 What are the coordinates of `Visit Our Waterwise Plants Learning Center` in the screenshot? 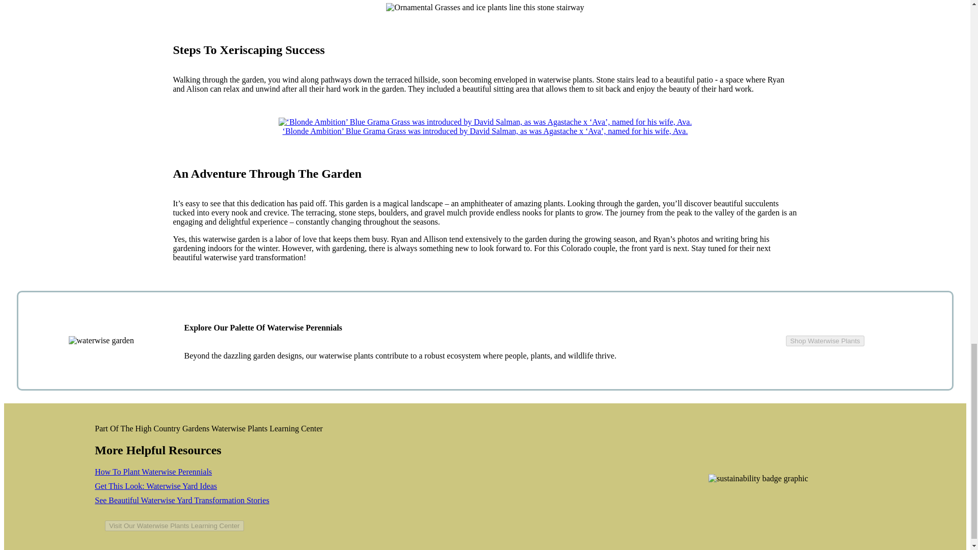 It's located at (174, 526).